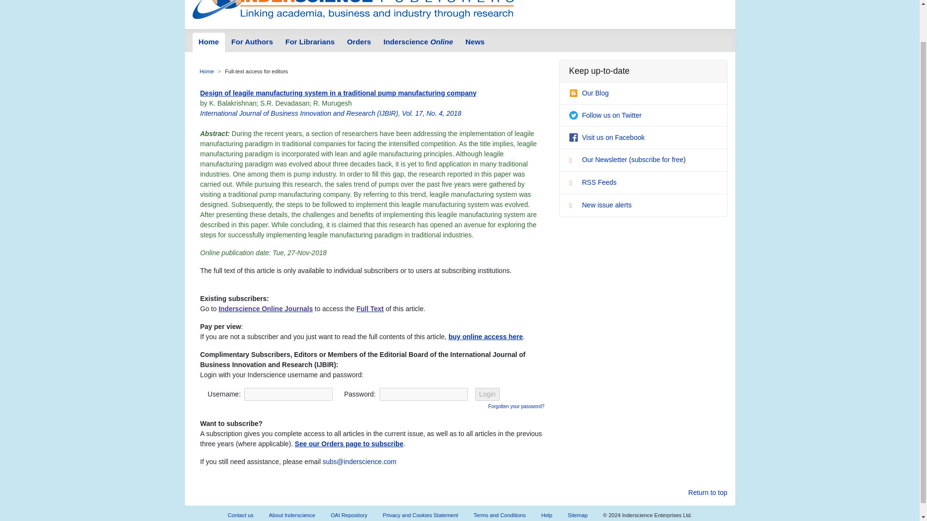 The image size is (927, 521). Describe the element at coordinates (431, 113) in the screenshot. I see `Vol. 17, No. 4, 2018` at that location.